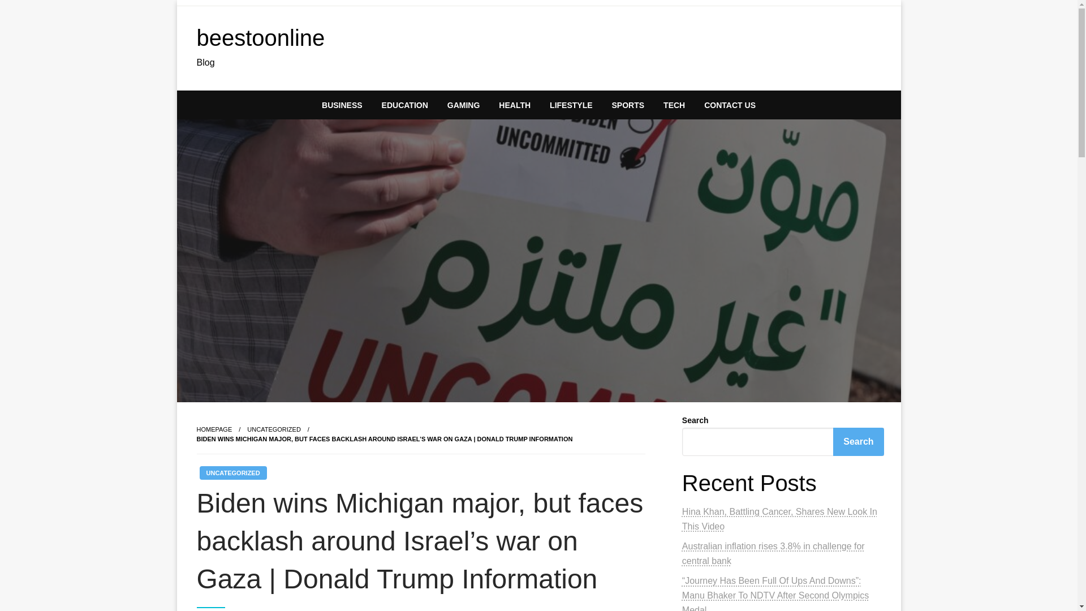  I want to click on Search, so click(858, 441).